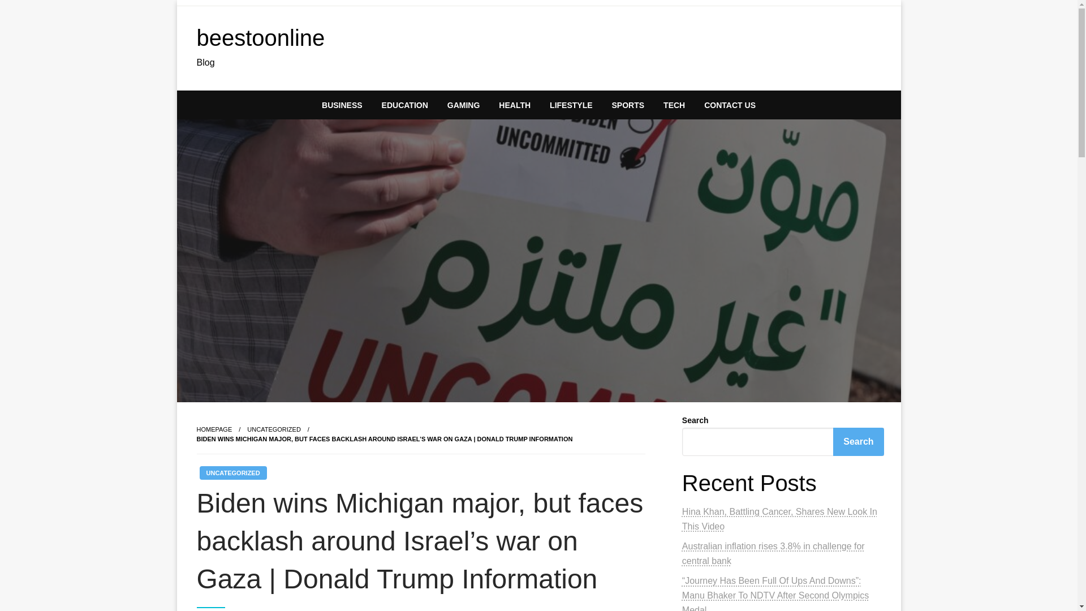  I want to click on Search, so click(858, 441).